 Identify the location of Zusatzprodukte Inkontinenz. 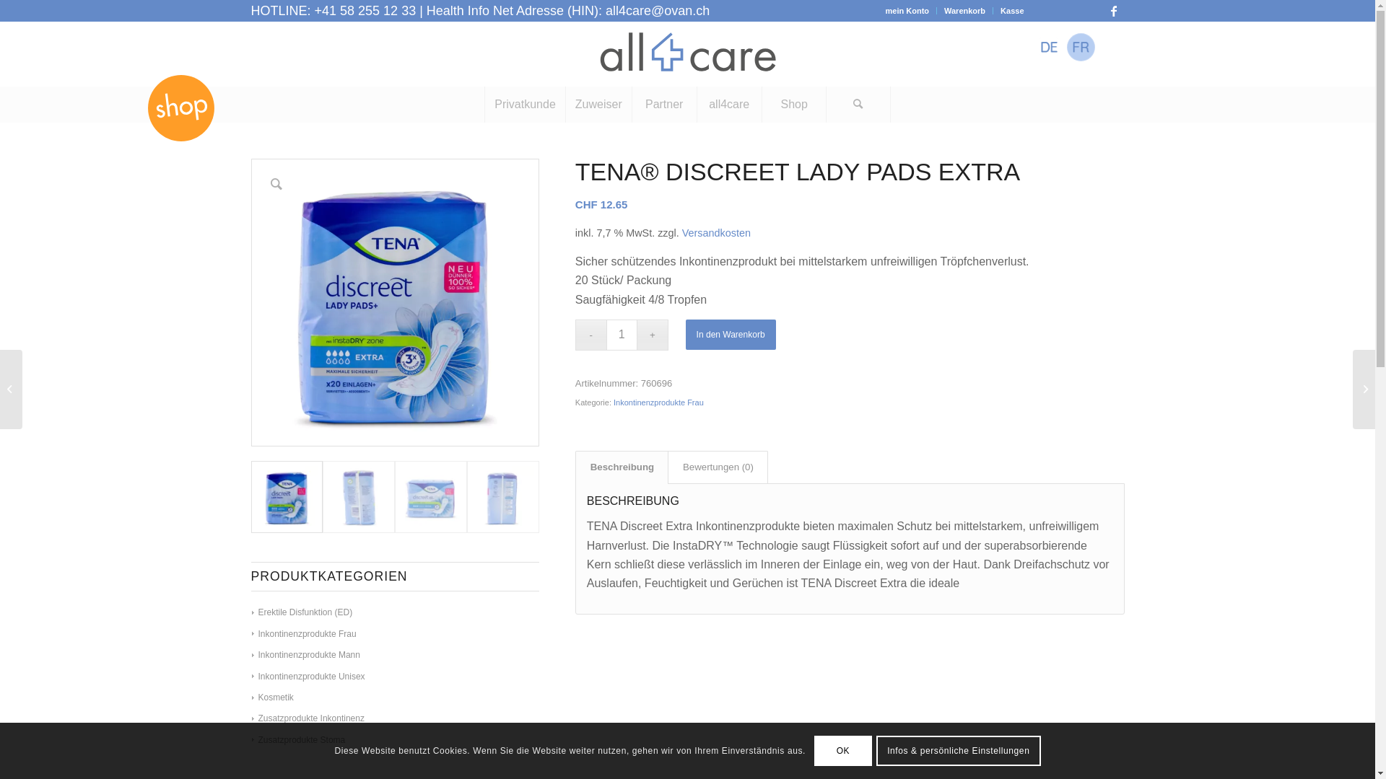
(308, 718).